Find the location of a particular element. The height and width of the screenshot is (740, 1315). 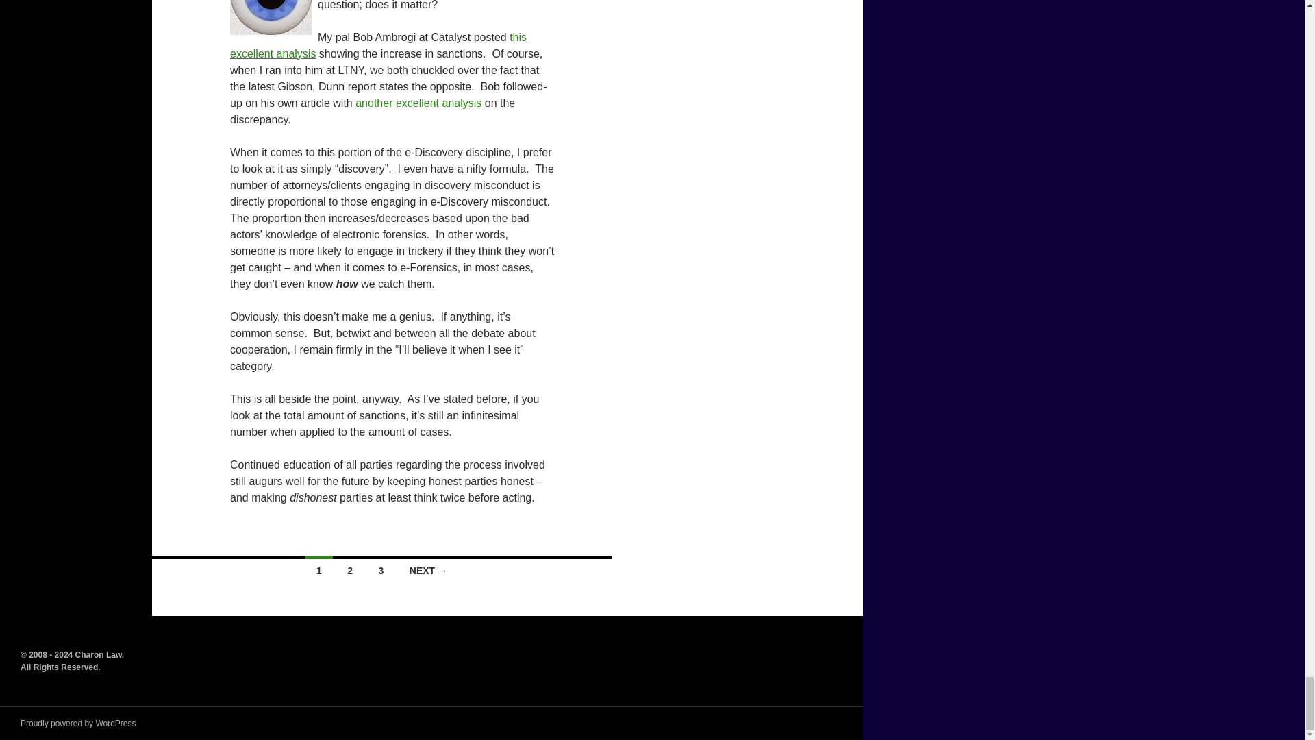

MP900442519 is located at coordinates (271, 17).